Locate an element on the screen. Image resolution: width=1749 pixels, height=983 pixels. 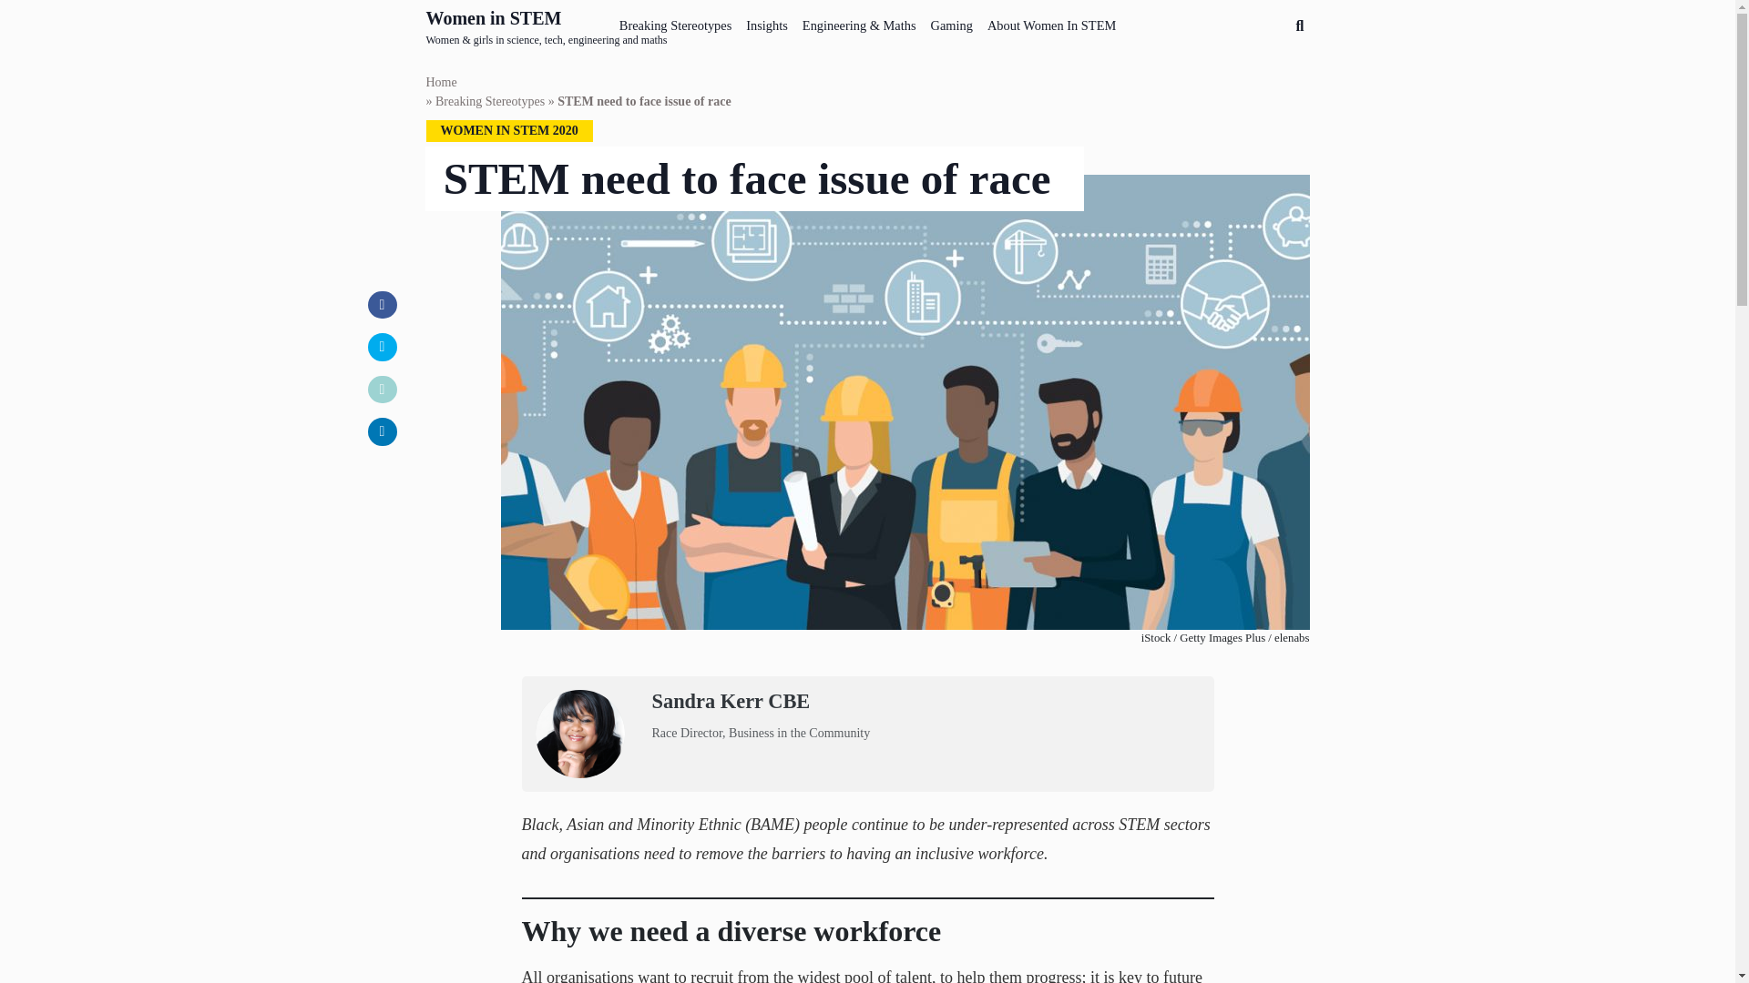
Breaking Stereotypes is located at coordinates (490, 102).